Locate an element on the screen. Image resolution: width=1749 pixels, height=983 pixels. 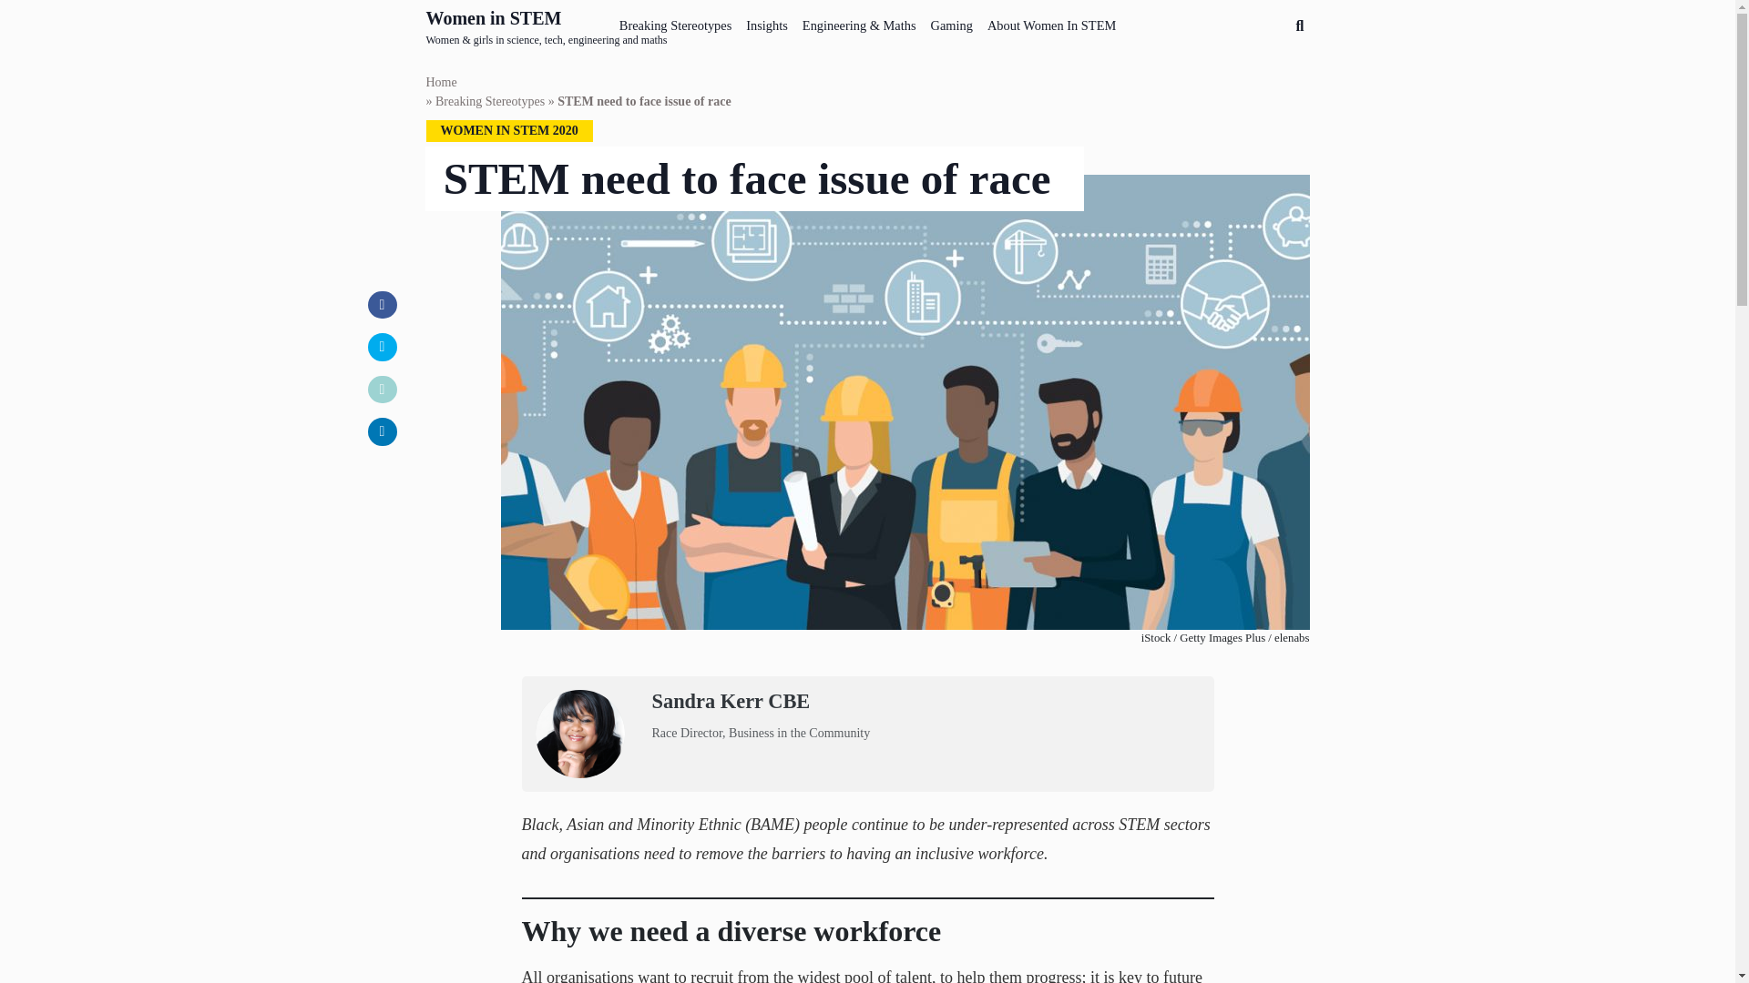
Breaking Stereotypes is located at coordinates (490, 102).